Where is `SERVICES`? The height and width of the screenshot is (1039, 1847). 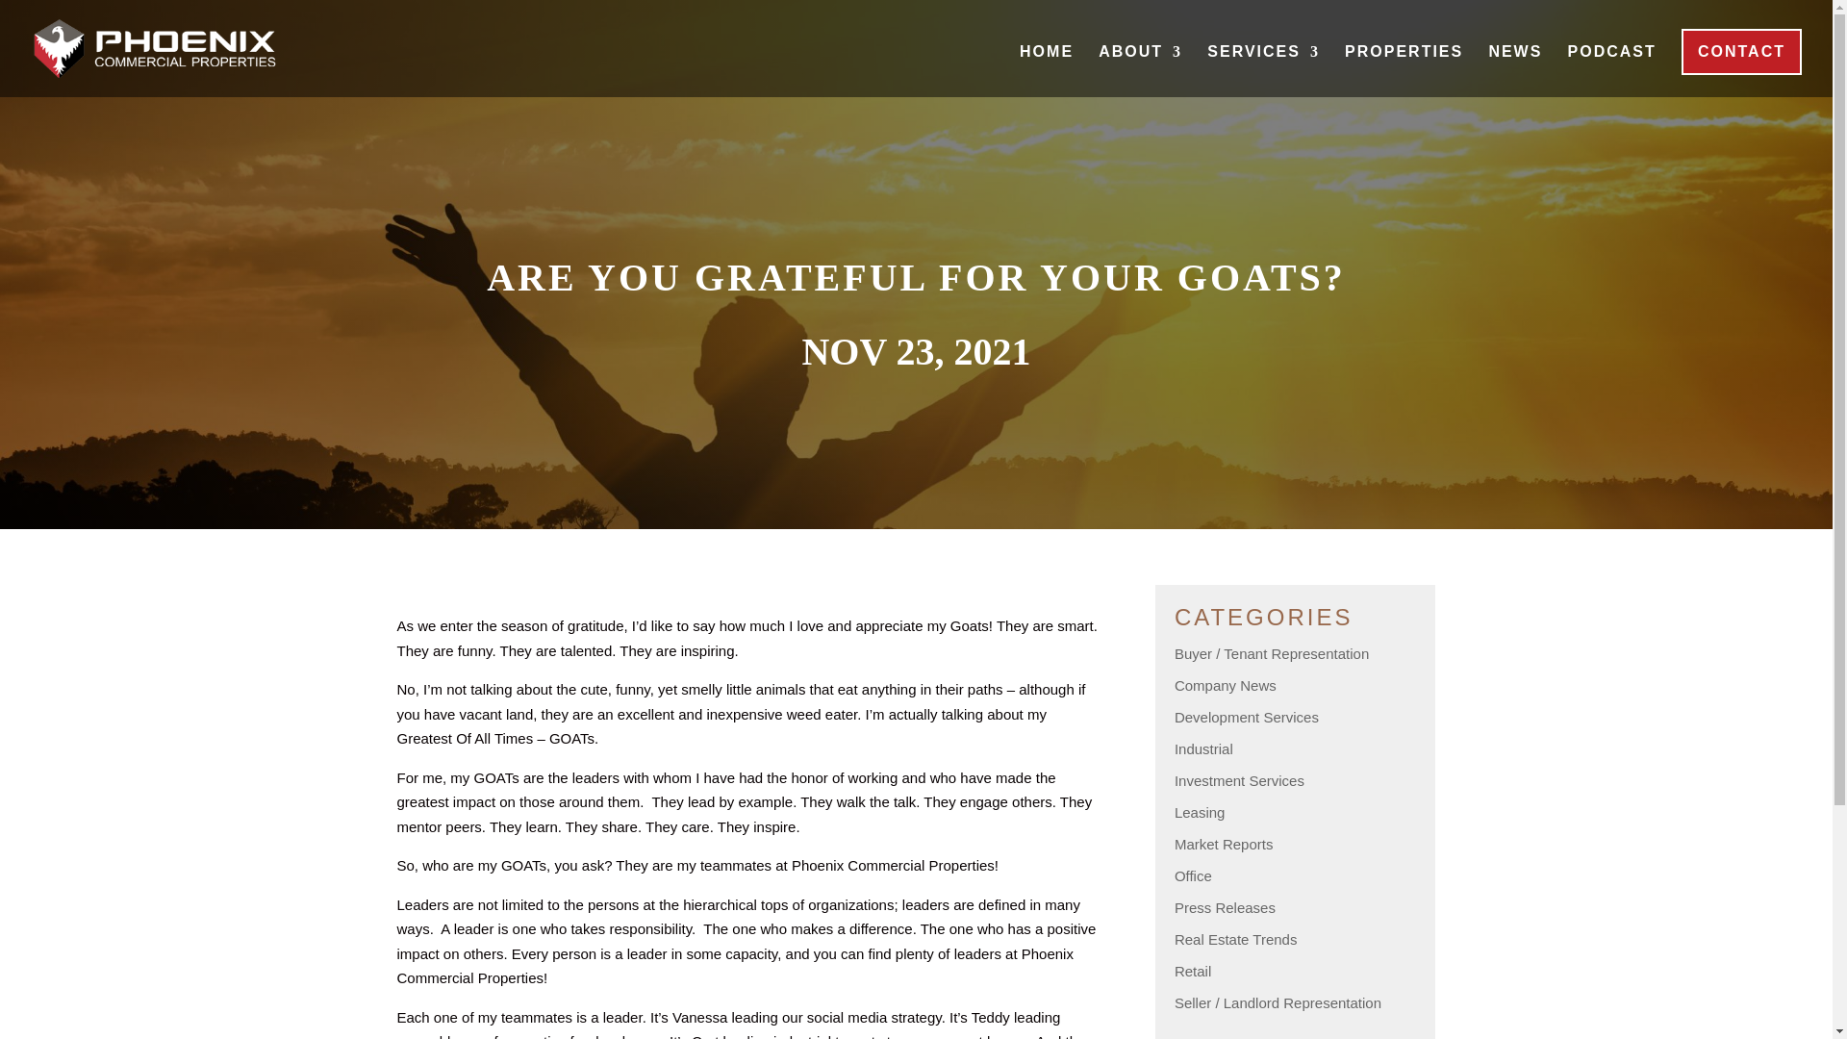 SERVICES is located at coordinates (1264, 71).